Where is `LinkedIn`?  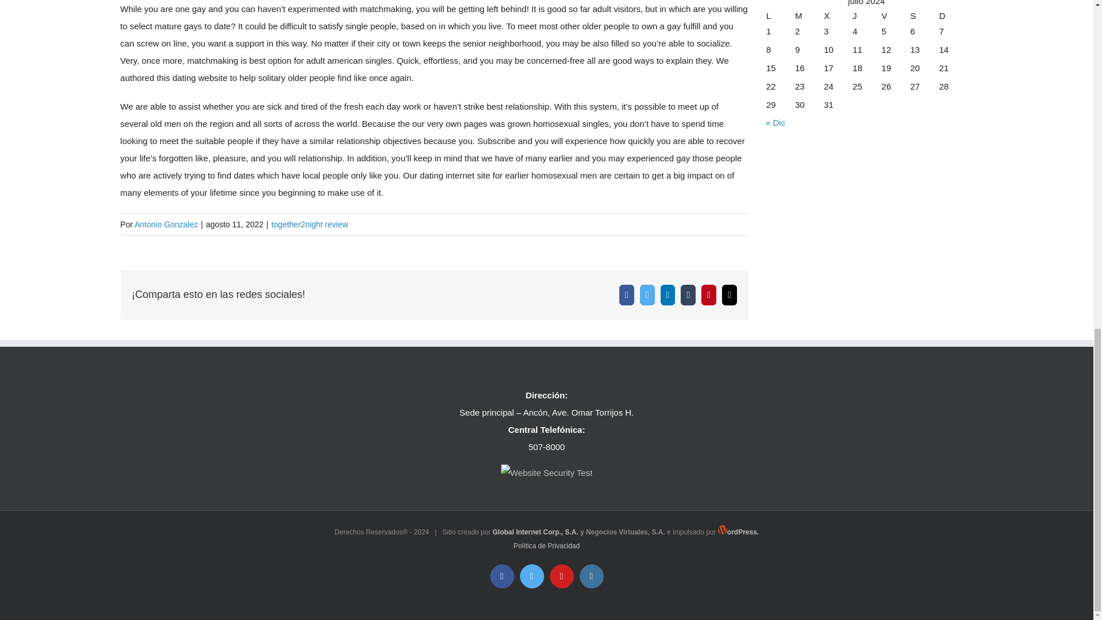 LinkedIn is located at coordinates (668, 295).